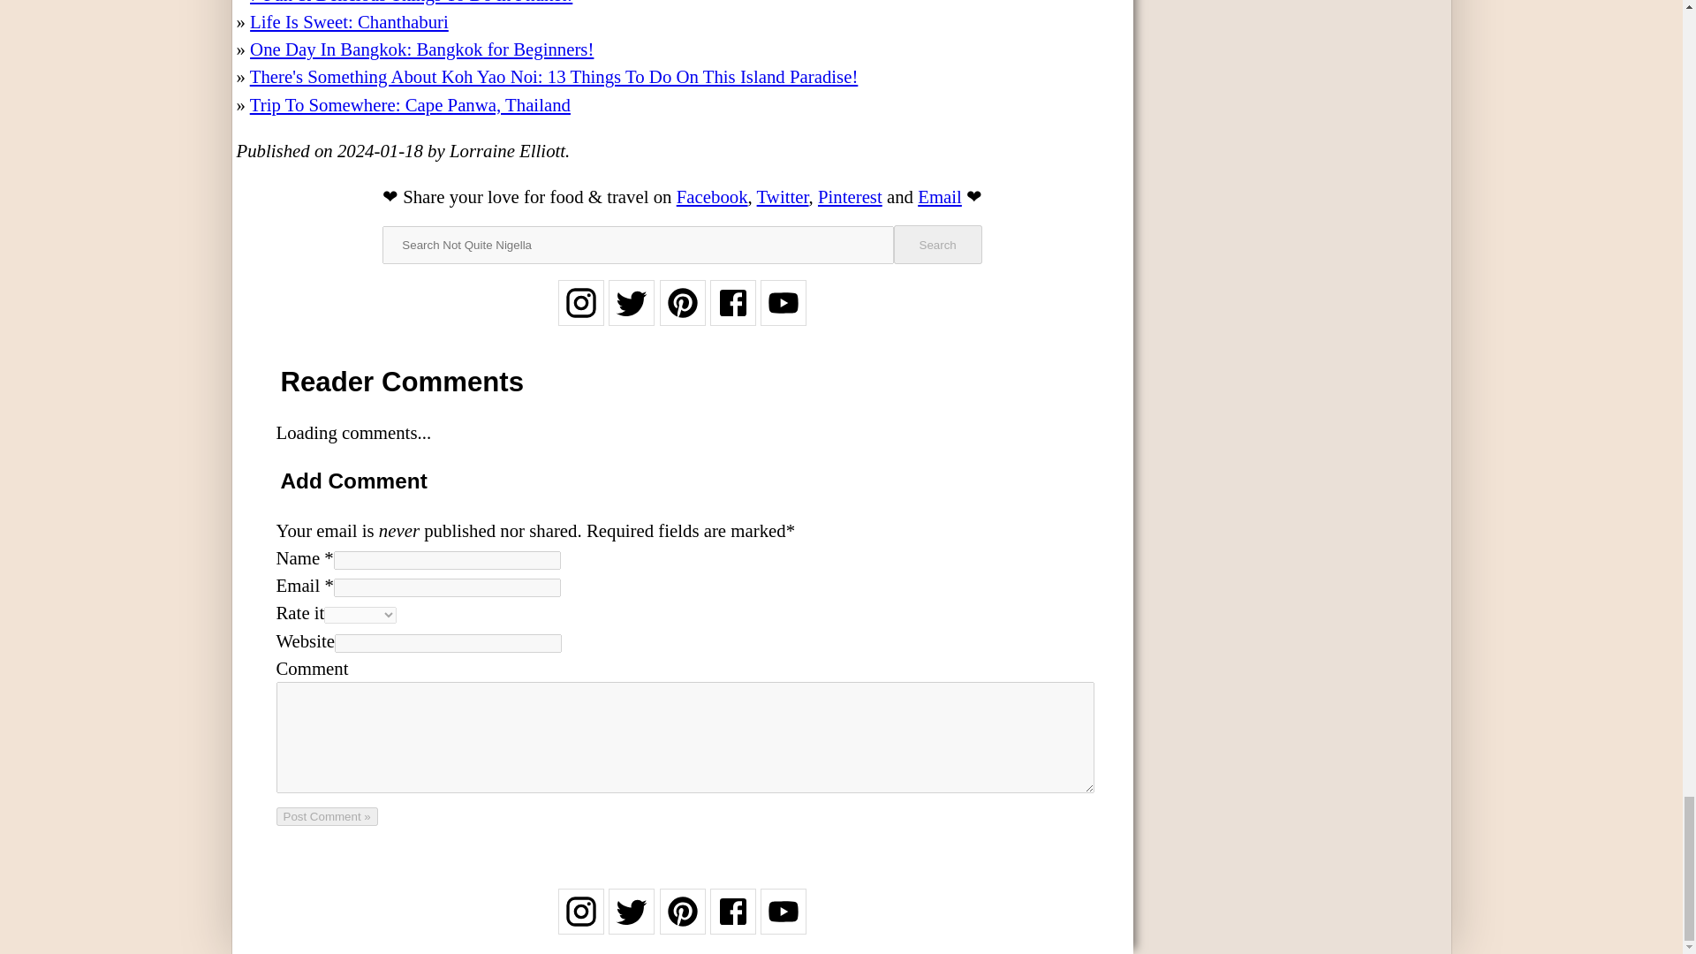 This screenshot has width=1696, height=954. I want to click on Follow on Pinterest, so click(682, 922).